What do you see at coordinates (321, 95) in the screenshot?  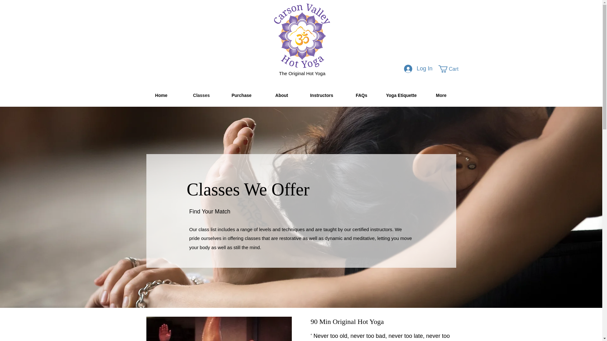 I see `Instructors` at bounding box center [321, 95].